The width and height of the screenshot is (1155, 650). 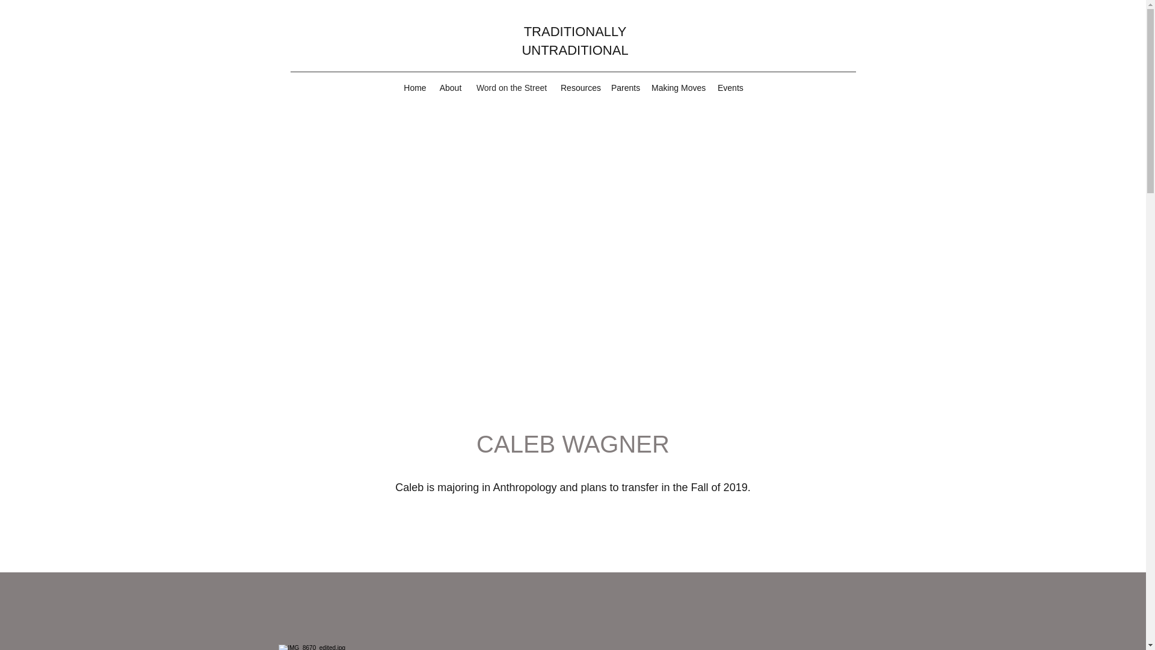 I want to click on TRADITIONALLY UNTRADITIONAL, so click(x=575, y=41).